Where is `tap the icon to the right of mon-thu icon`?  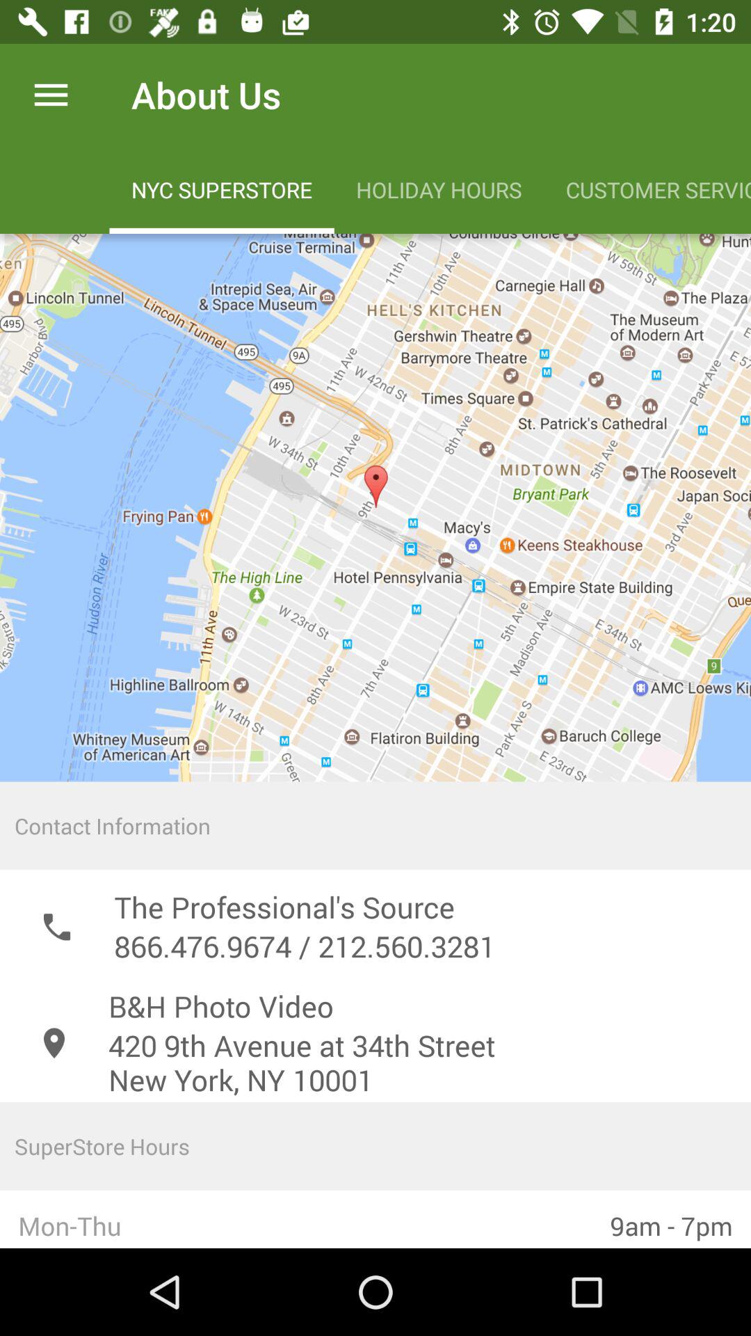
tap the icon to the right of mon-thu icon is located at coordinates (672, 1219).